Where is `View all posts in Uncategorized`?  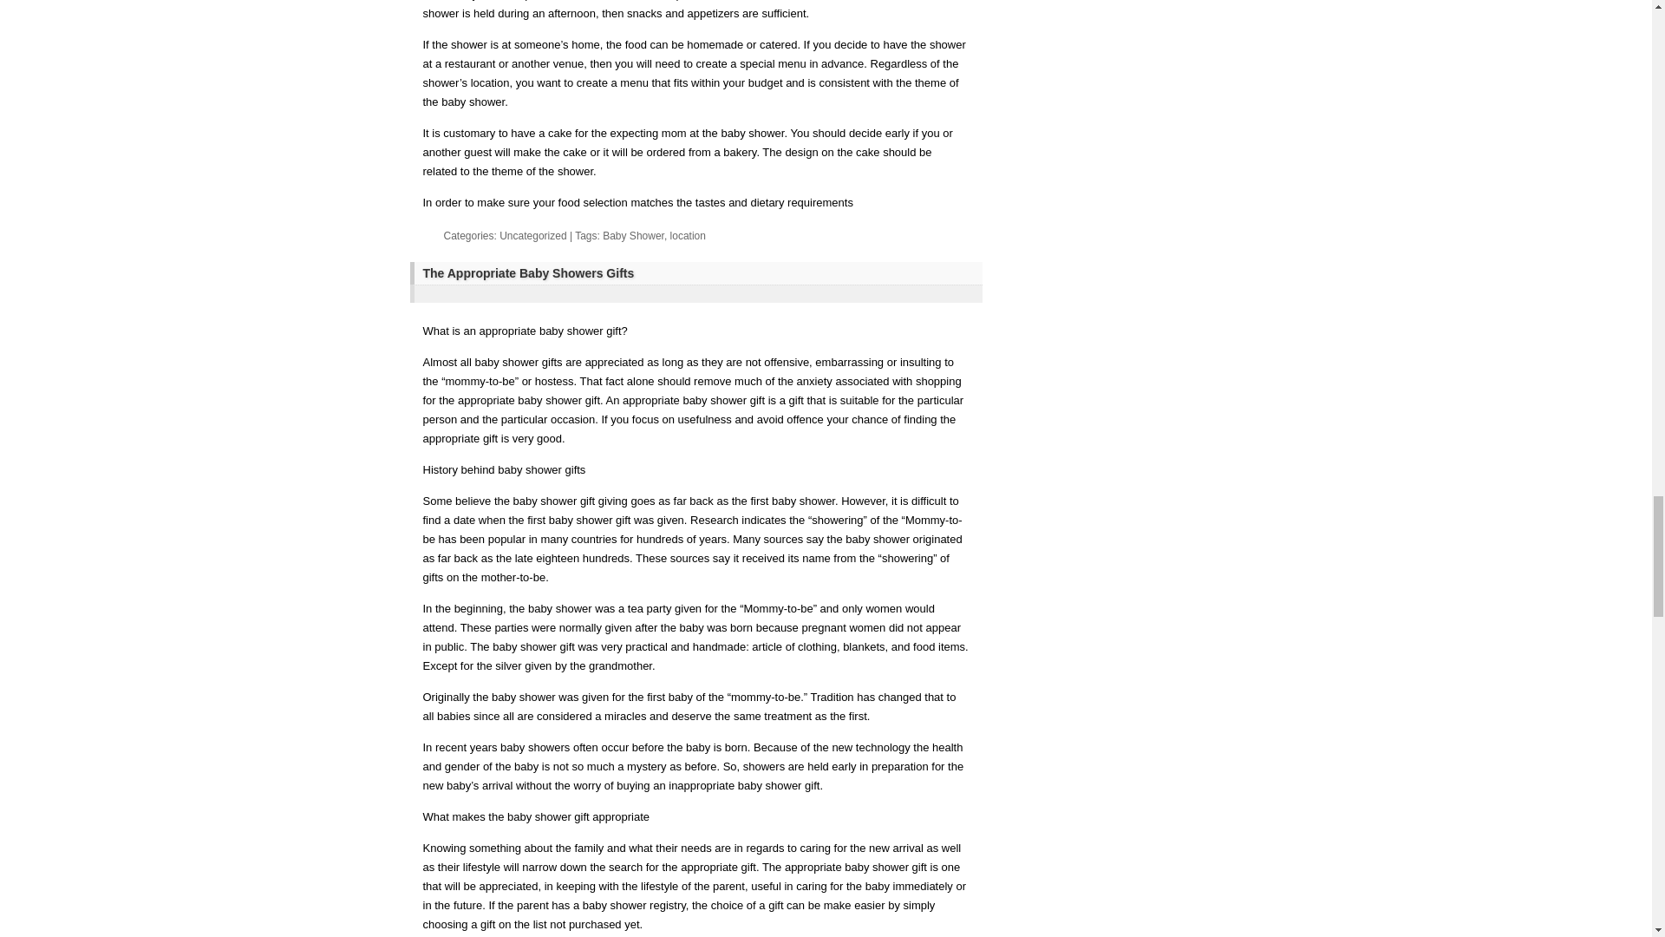
View all posts in Uncategorized is located at coordinates (532, 235).